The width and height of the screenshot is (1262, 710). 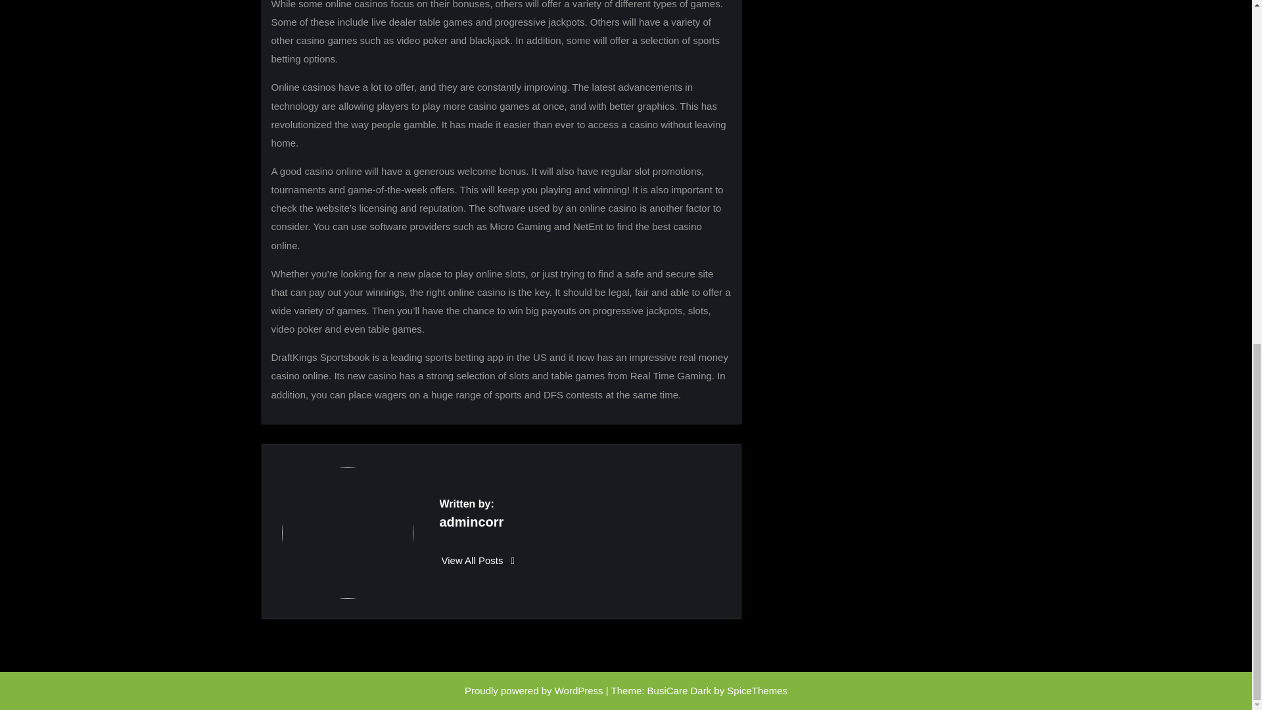 I want to click on WordPress, so click(x=578, y=690).